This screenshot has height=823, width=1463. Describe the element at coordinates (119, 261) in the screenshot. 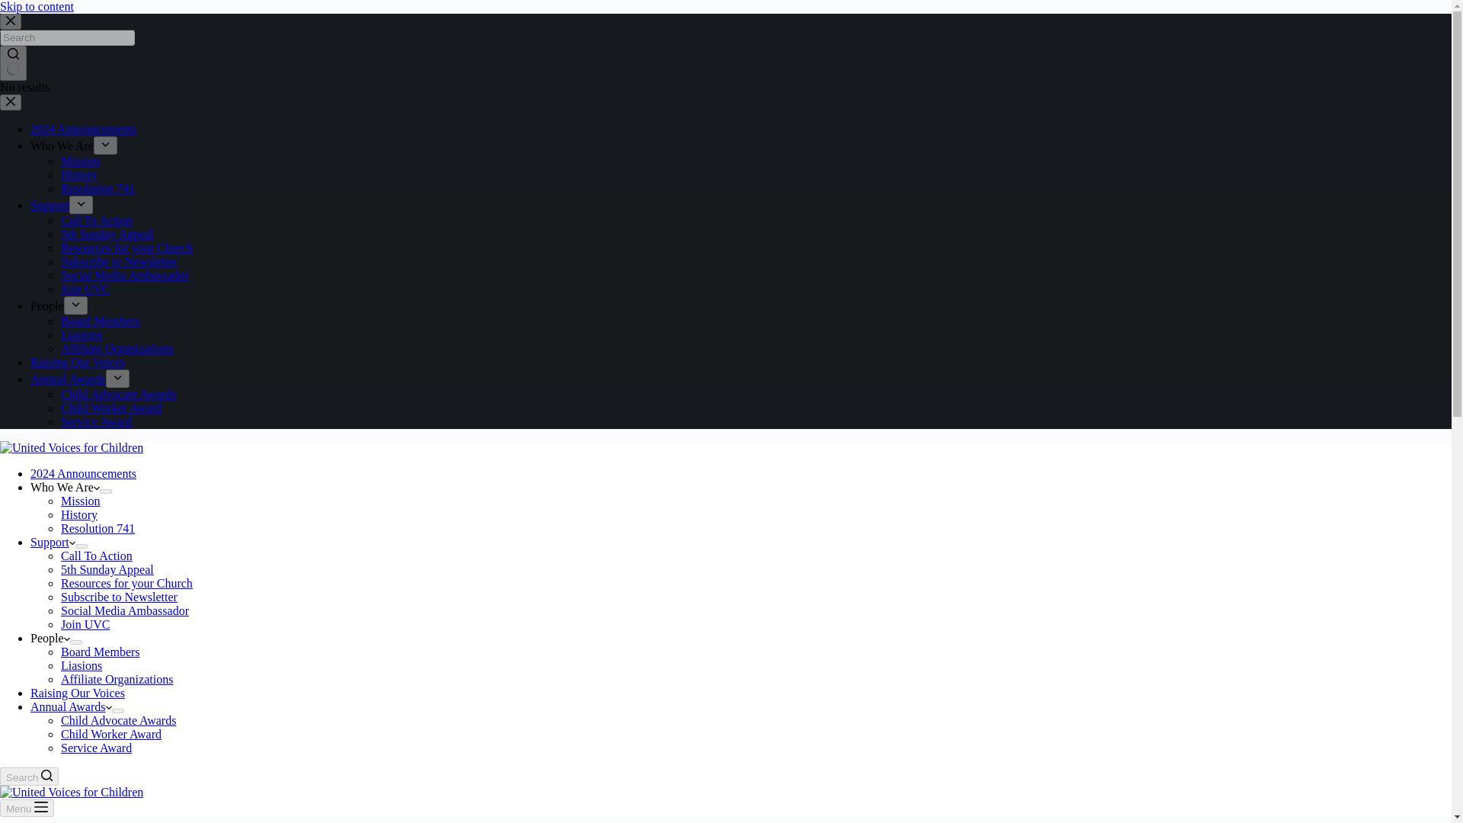

I see `Subscribe to Newsletter` at that location.